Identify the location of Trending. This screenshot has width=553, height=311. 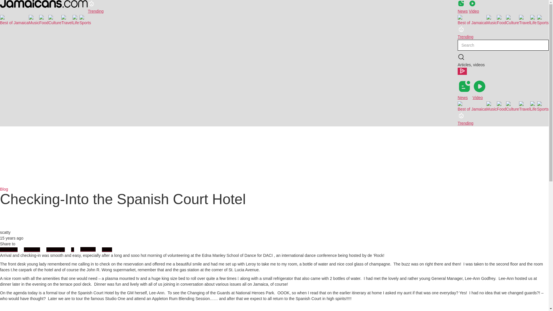
(96, 7).